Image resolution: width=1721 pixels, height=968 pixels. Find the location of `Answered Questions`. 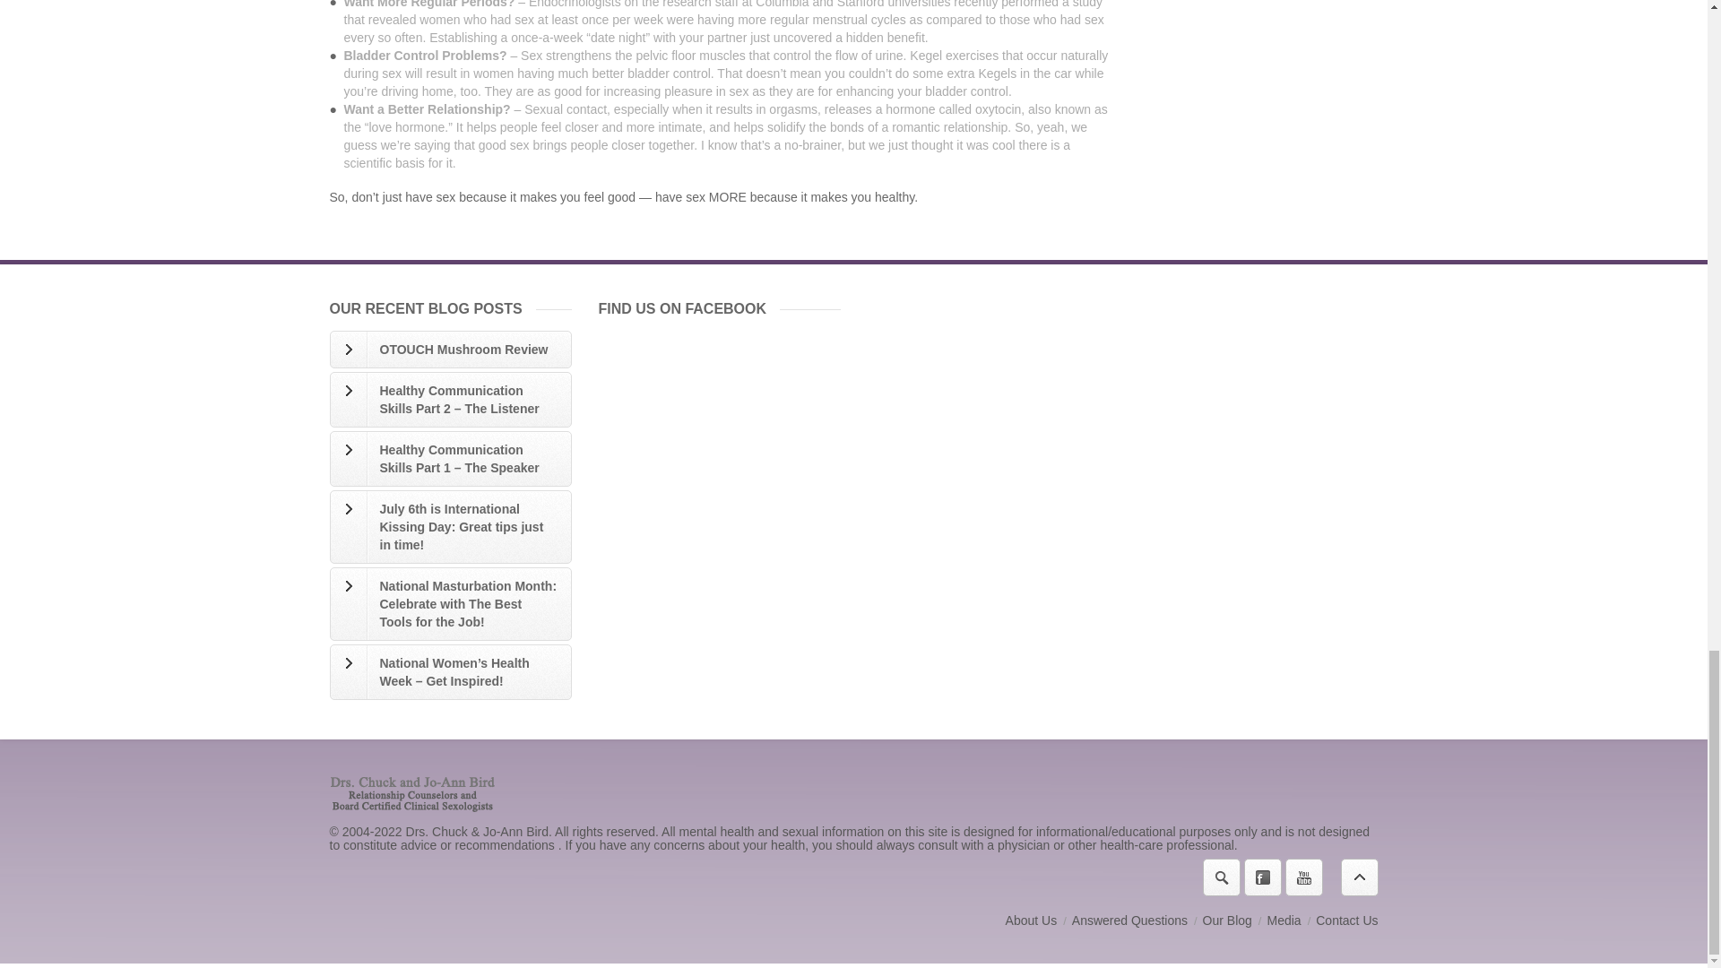

Answered Questions is located at coordinates (1129, 920).